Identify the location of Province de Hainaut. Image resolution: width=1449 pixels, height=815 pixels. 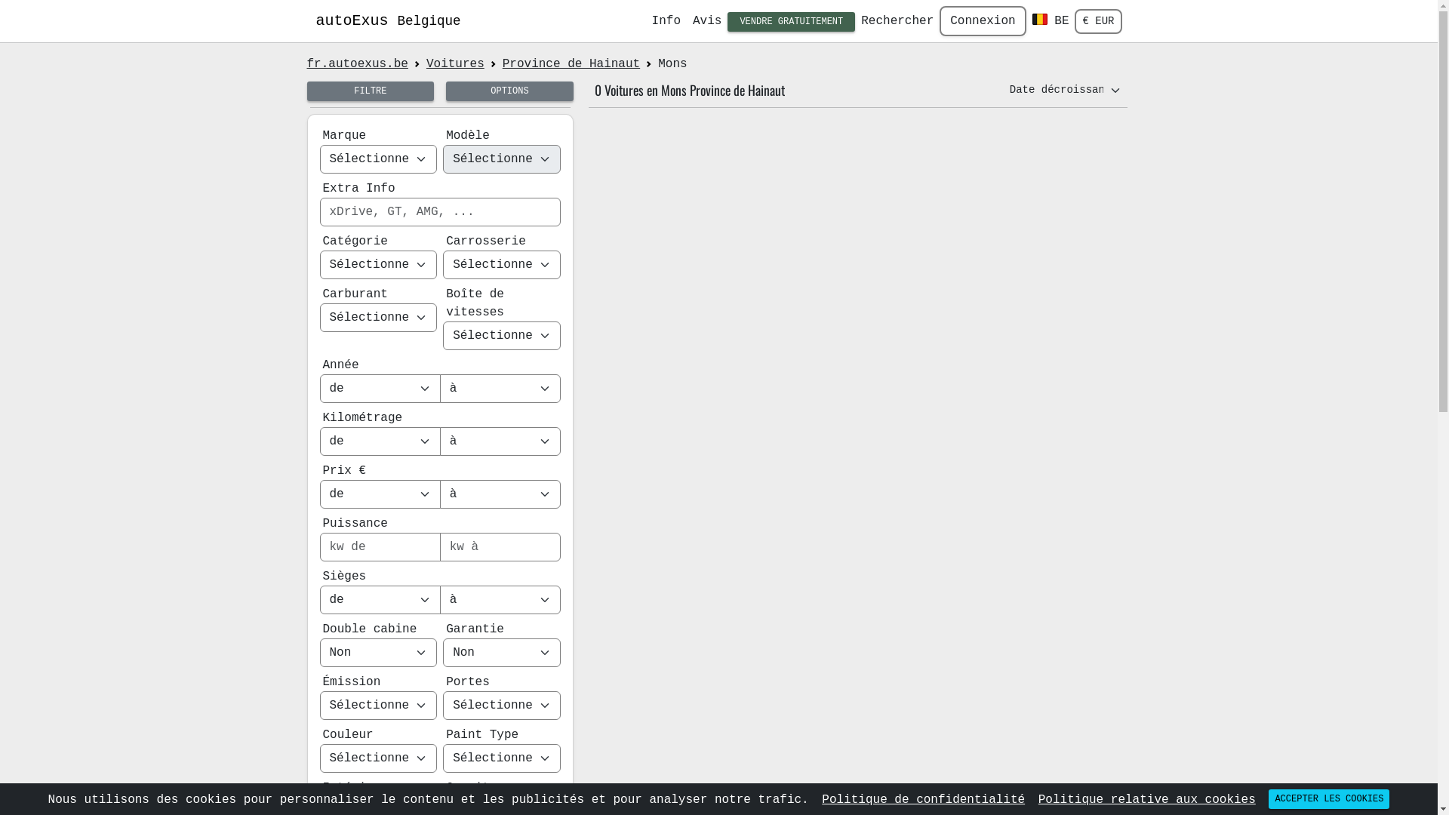
(571, 64).